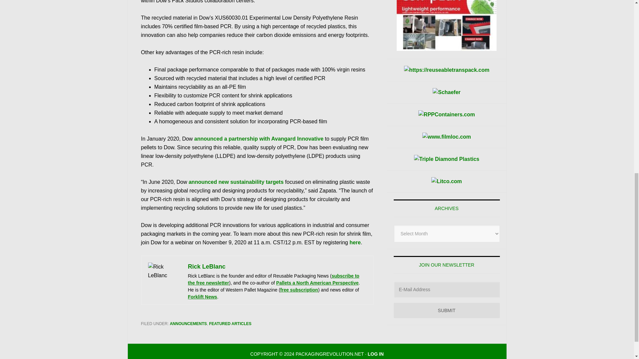  Describe the element at coordinates (299, 290) in the screenshot. I see `free subscription` at that location.